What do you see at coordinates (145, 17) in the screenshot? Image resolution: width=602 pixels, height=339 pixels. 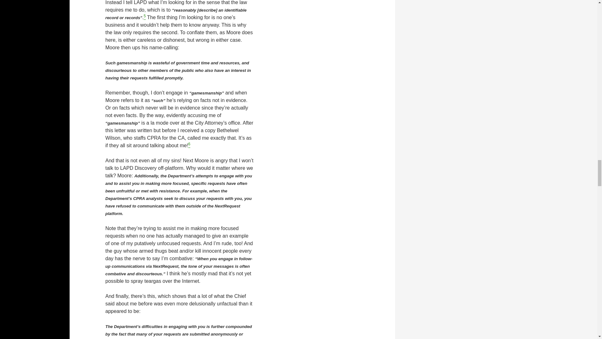 I see `5` at bounding box center [145, 17].